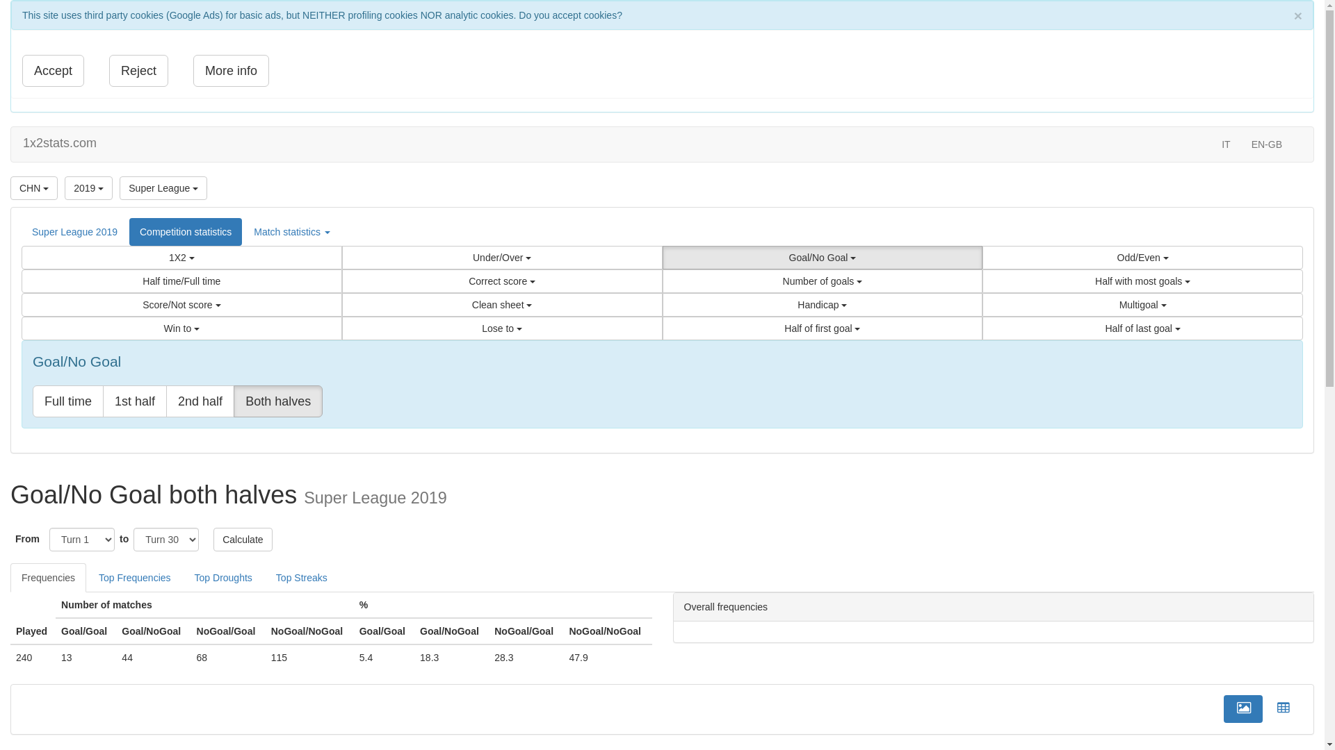 This screenshot has height=750, width=1335. Describe the element at coordinates (502, 328) in the screenshot. I see `Lose to` at that location.